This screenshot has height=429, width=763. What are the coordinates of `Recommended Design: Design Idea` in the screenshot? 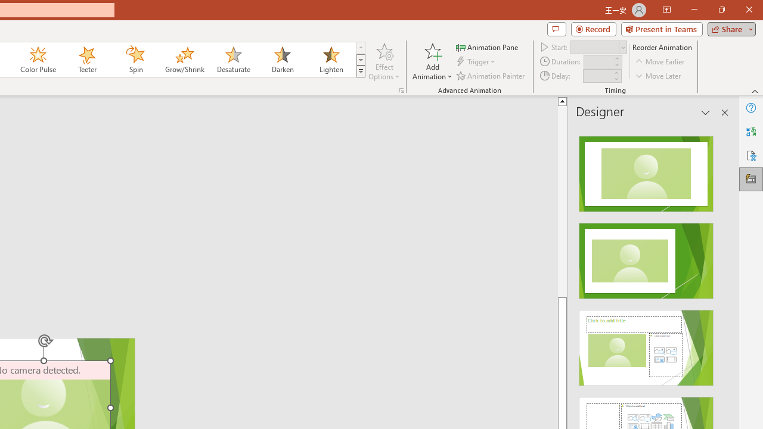 It's located at (646, 170).